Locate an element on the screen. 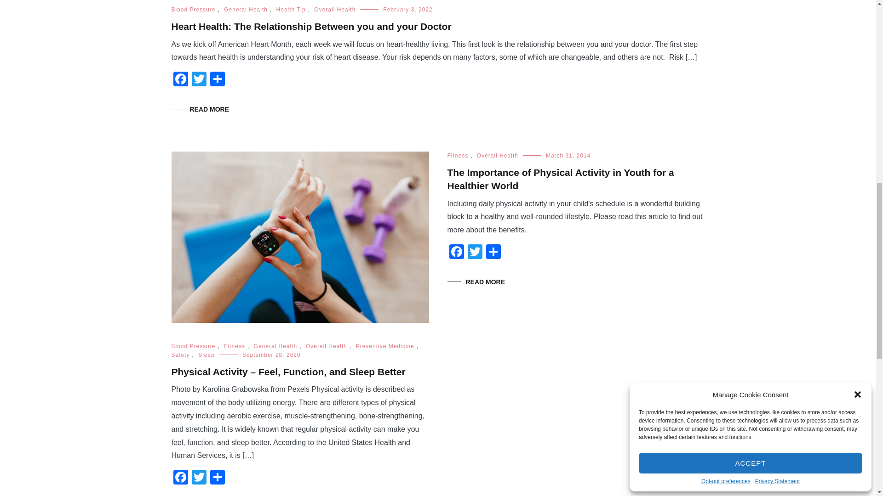 The image size is (883, 496). Health Tip is located at coordinates (291, 10).